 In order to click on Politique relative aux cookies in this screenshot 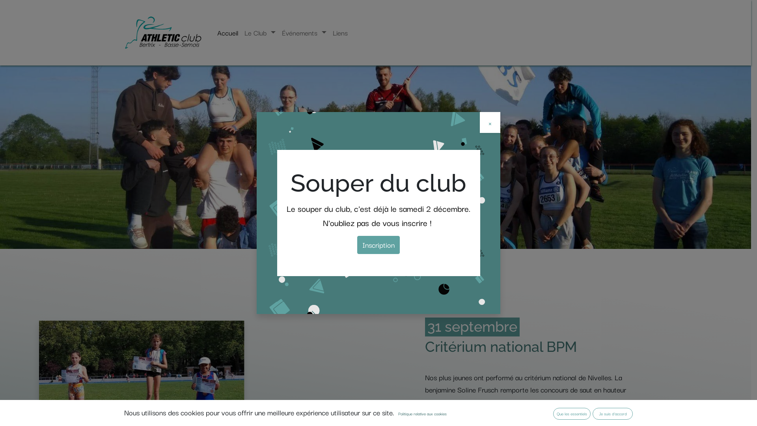, I will do `click(423, 414)`.